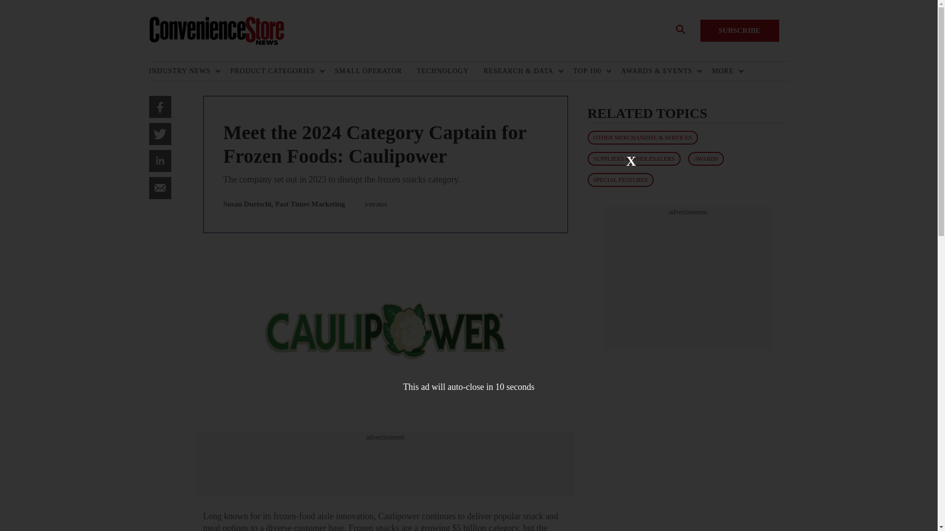 The image size is (945, 531). Describe the element at coordinates (590, 71) in the screenshot. I see `TOP 100` at that location.